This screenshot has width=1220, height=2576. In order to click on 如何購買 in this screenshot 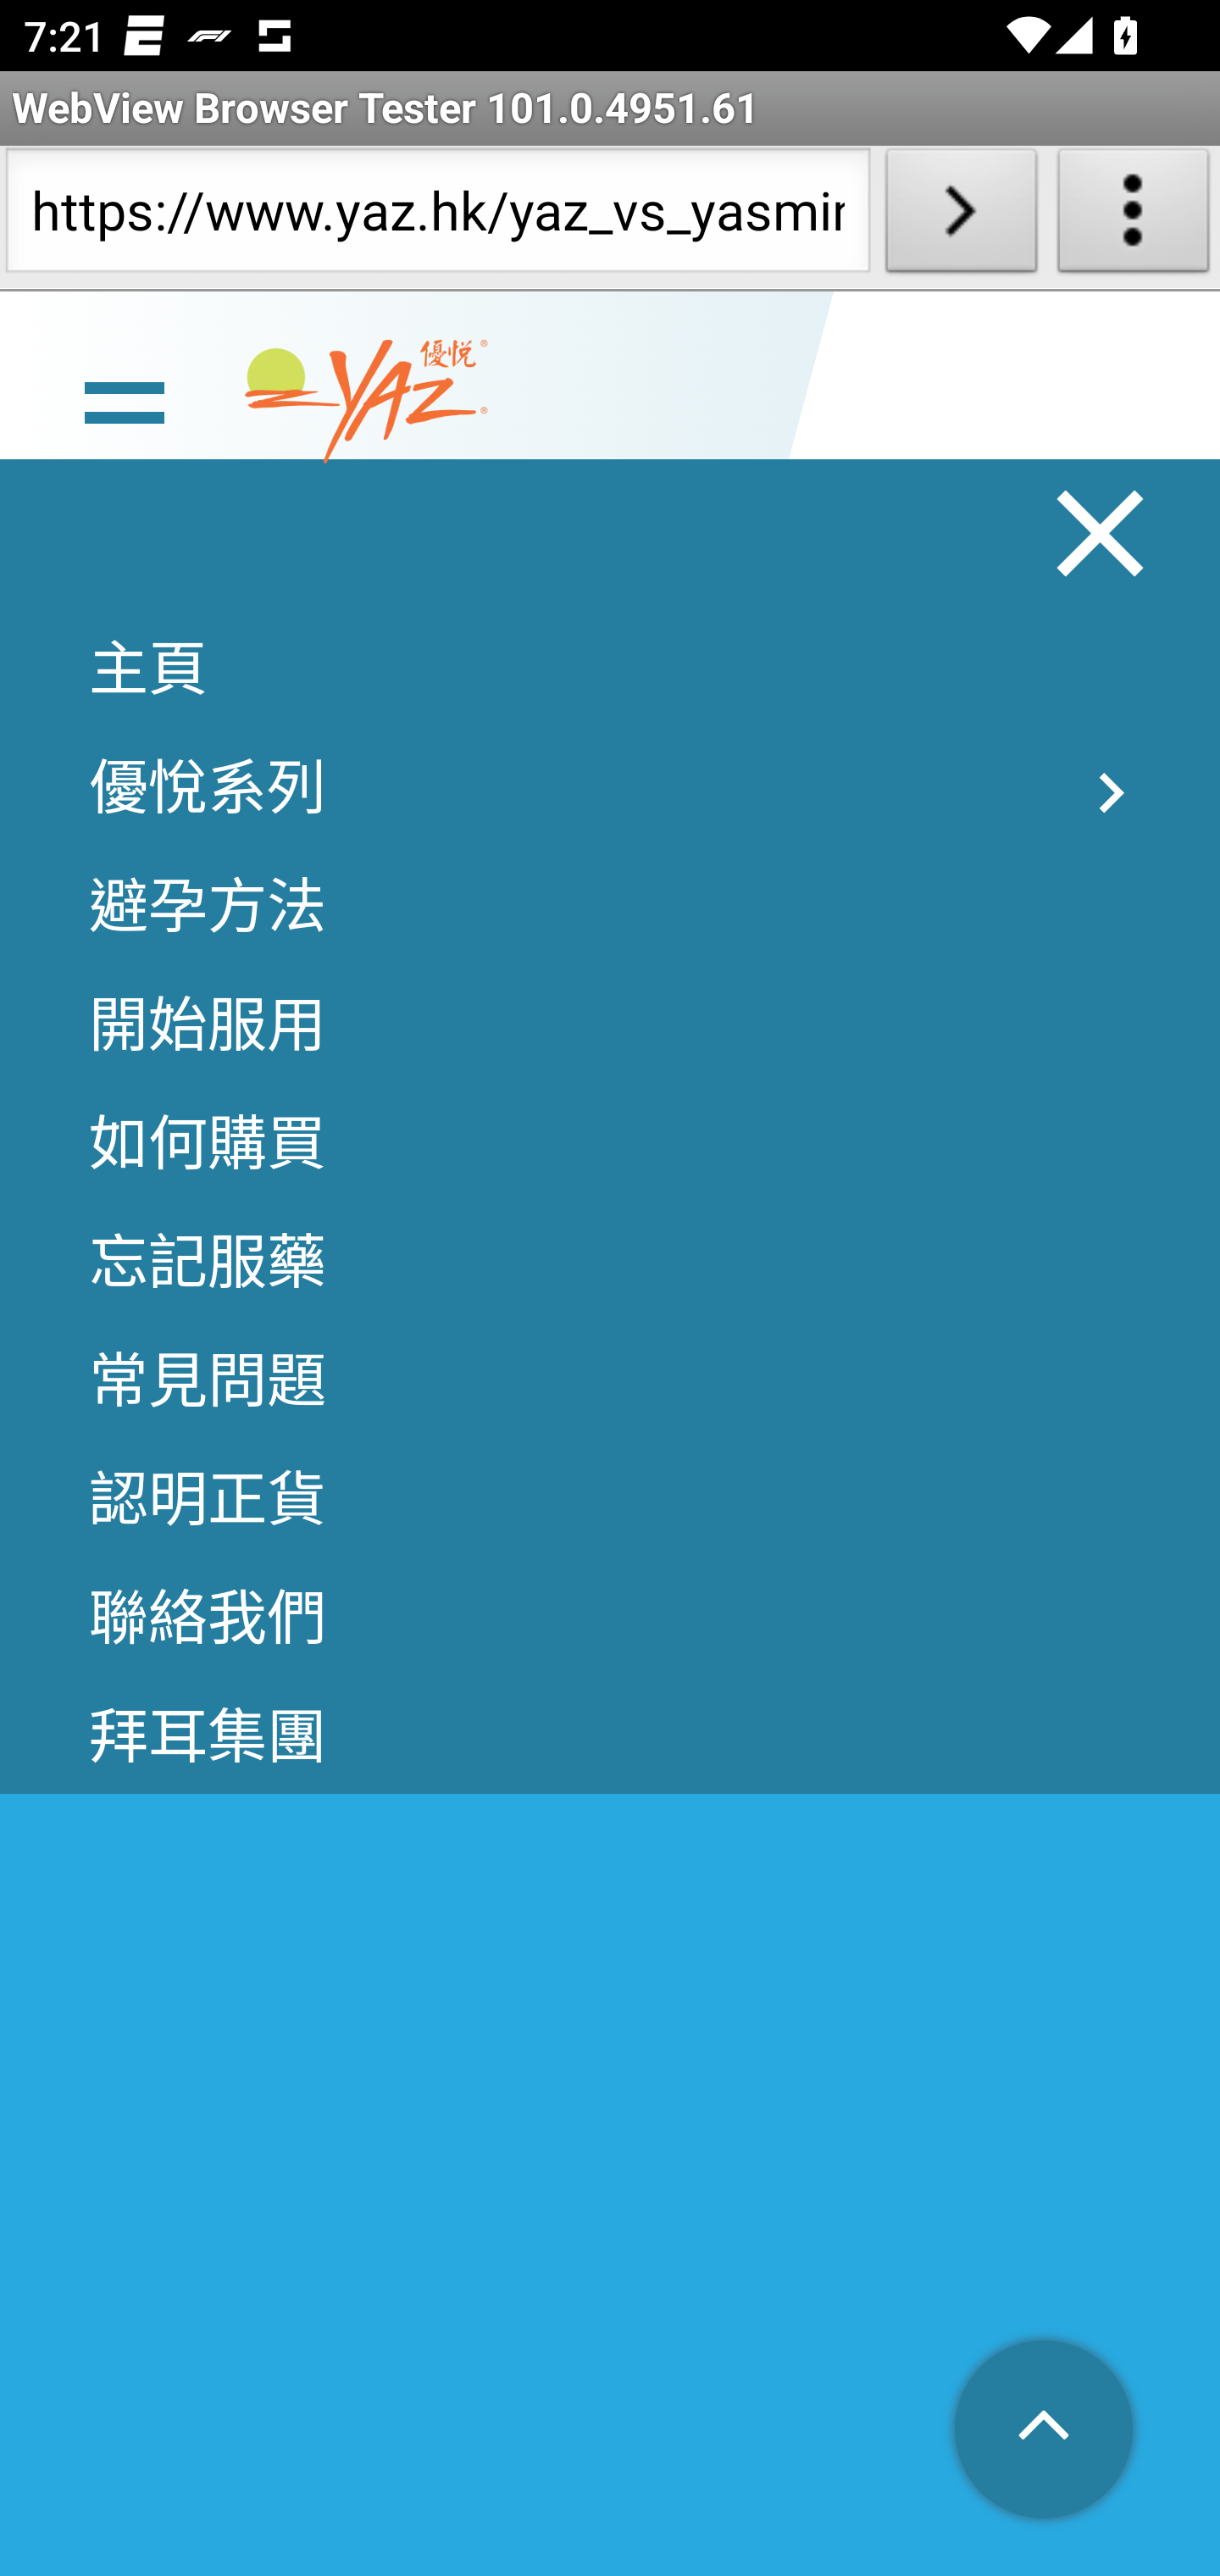, I will do `click(610, 1142)`.